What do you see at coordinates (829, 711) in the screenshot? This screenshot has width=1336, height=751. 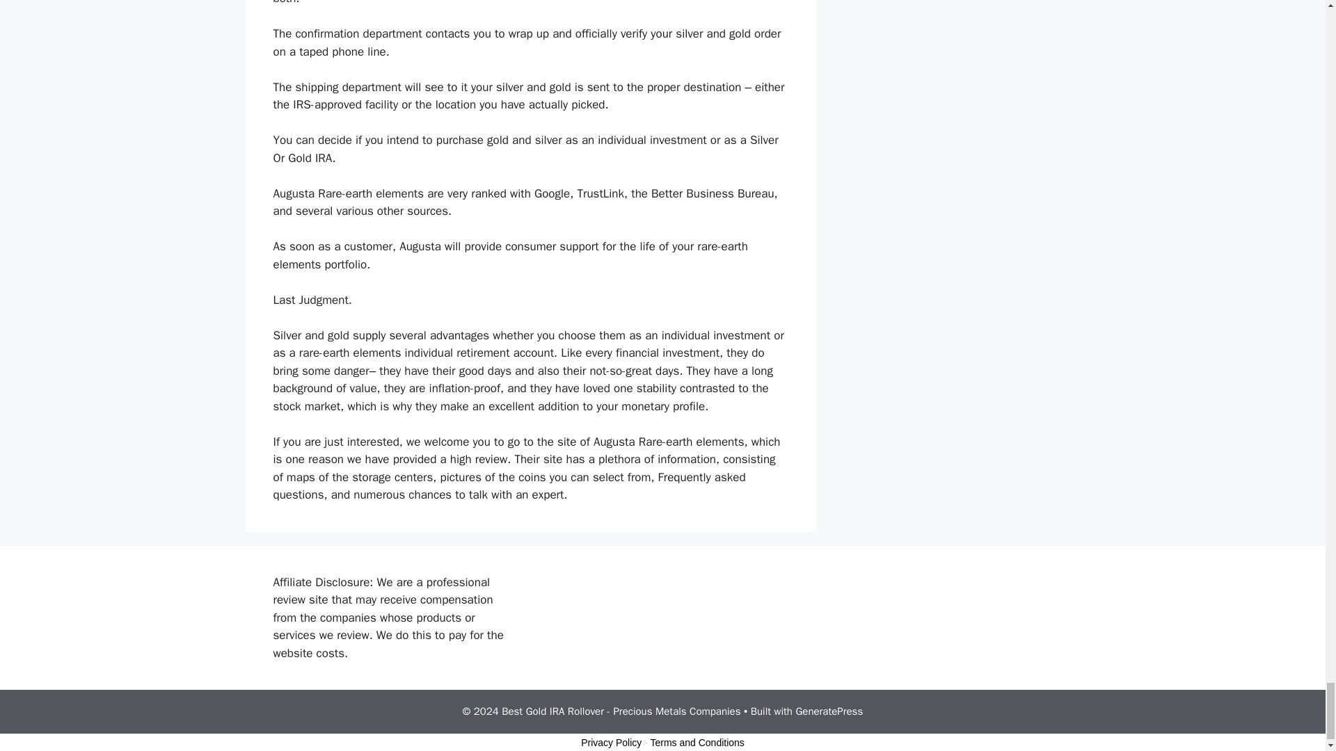 I see `GeneratePress` at bounding box center [829, 711].